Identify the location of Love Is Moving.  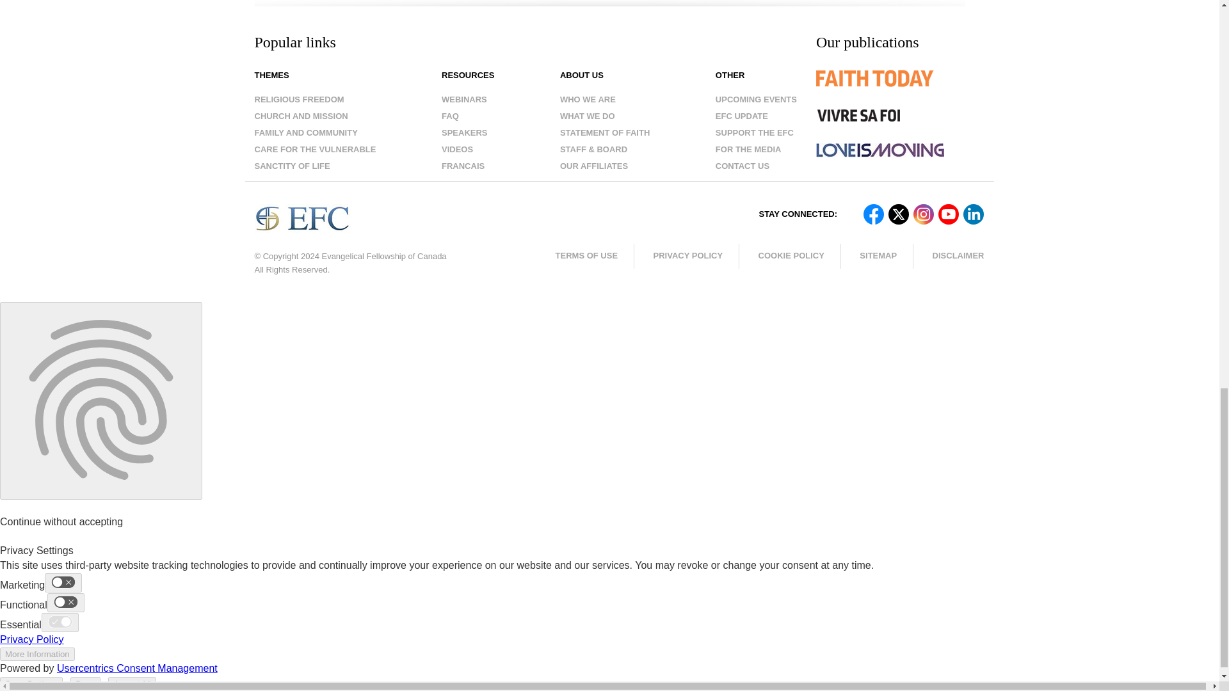
(880, 150).